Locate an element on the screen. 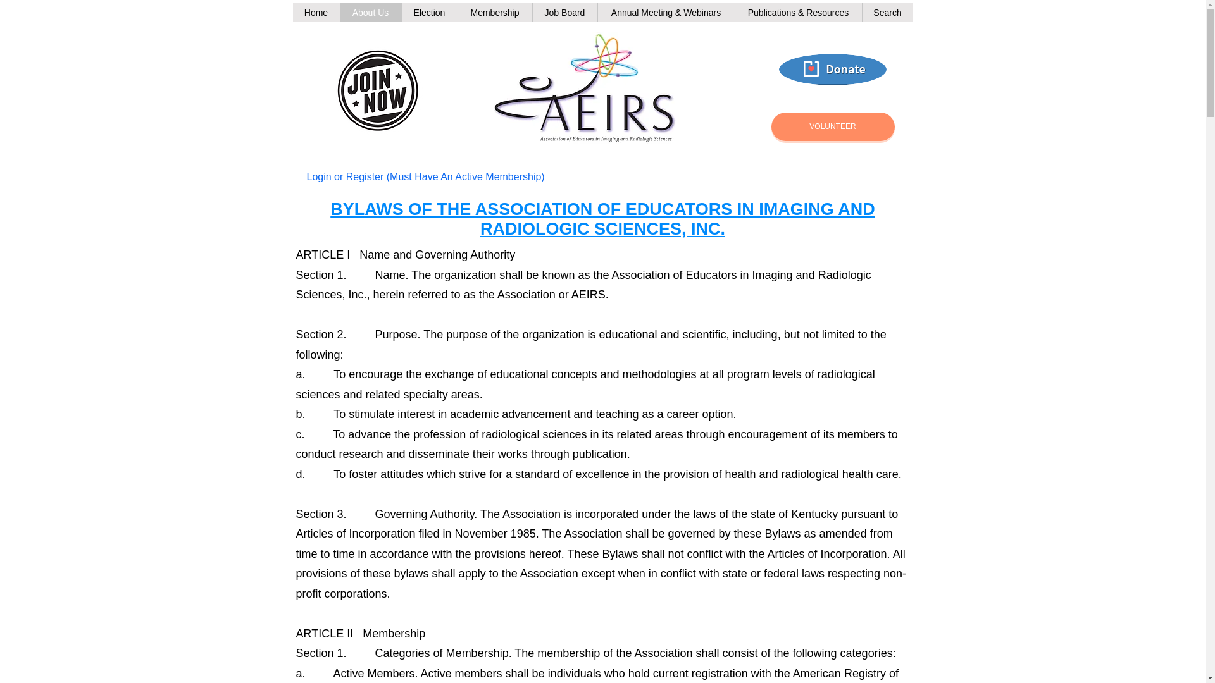 This screenshot has width=1215, height=683. Home is located at coordinates (315, 13).